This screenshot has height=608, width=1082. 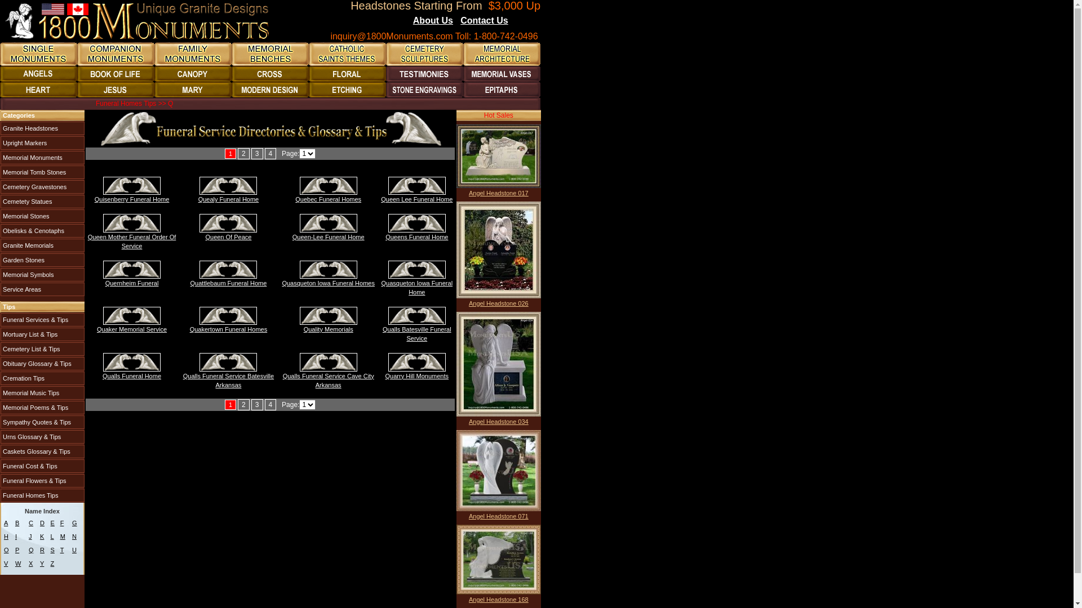 What do you see at coordinates (132, 376) in the screenshot?
I see `Qualls Funeral Home` at bounding box center [132, 376].